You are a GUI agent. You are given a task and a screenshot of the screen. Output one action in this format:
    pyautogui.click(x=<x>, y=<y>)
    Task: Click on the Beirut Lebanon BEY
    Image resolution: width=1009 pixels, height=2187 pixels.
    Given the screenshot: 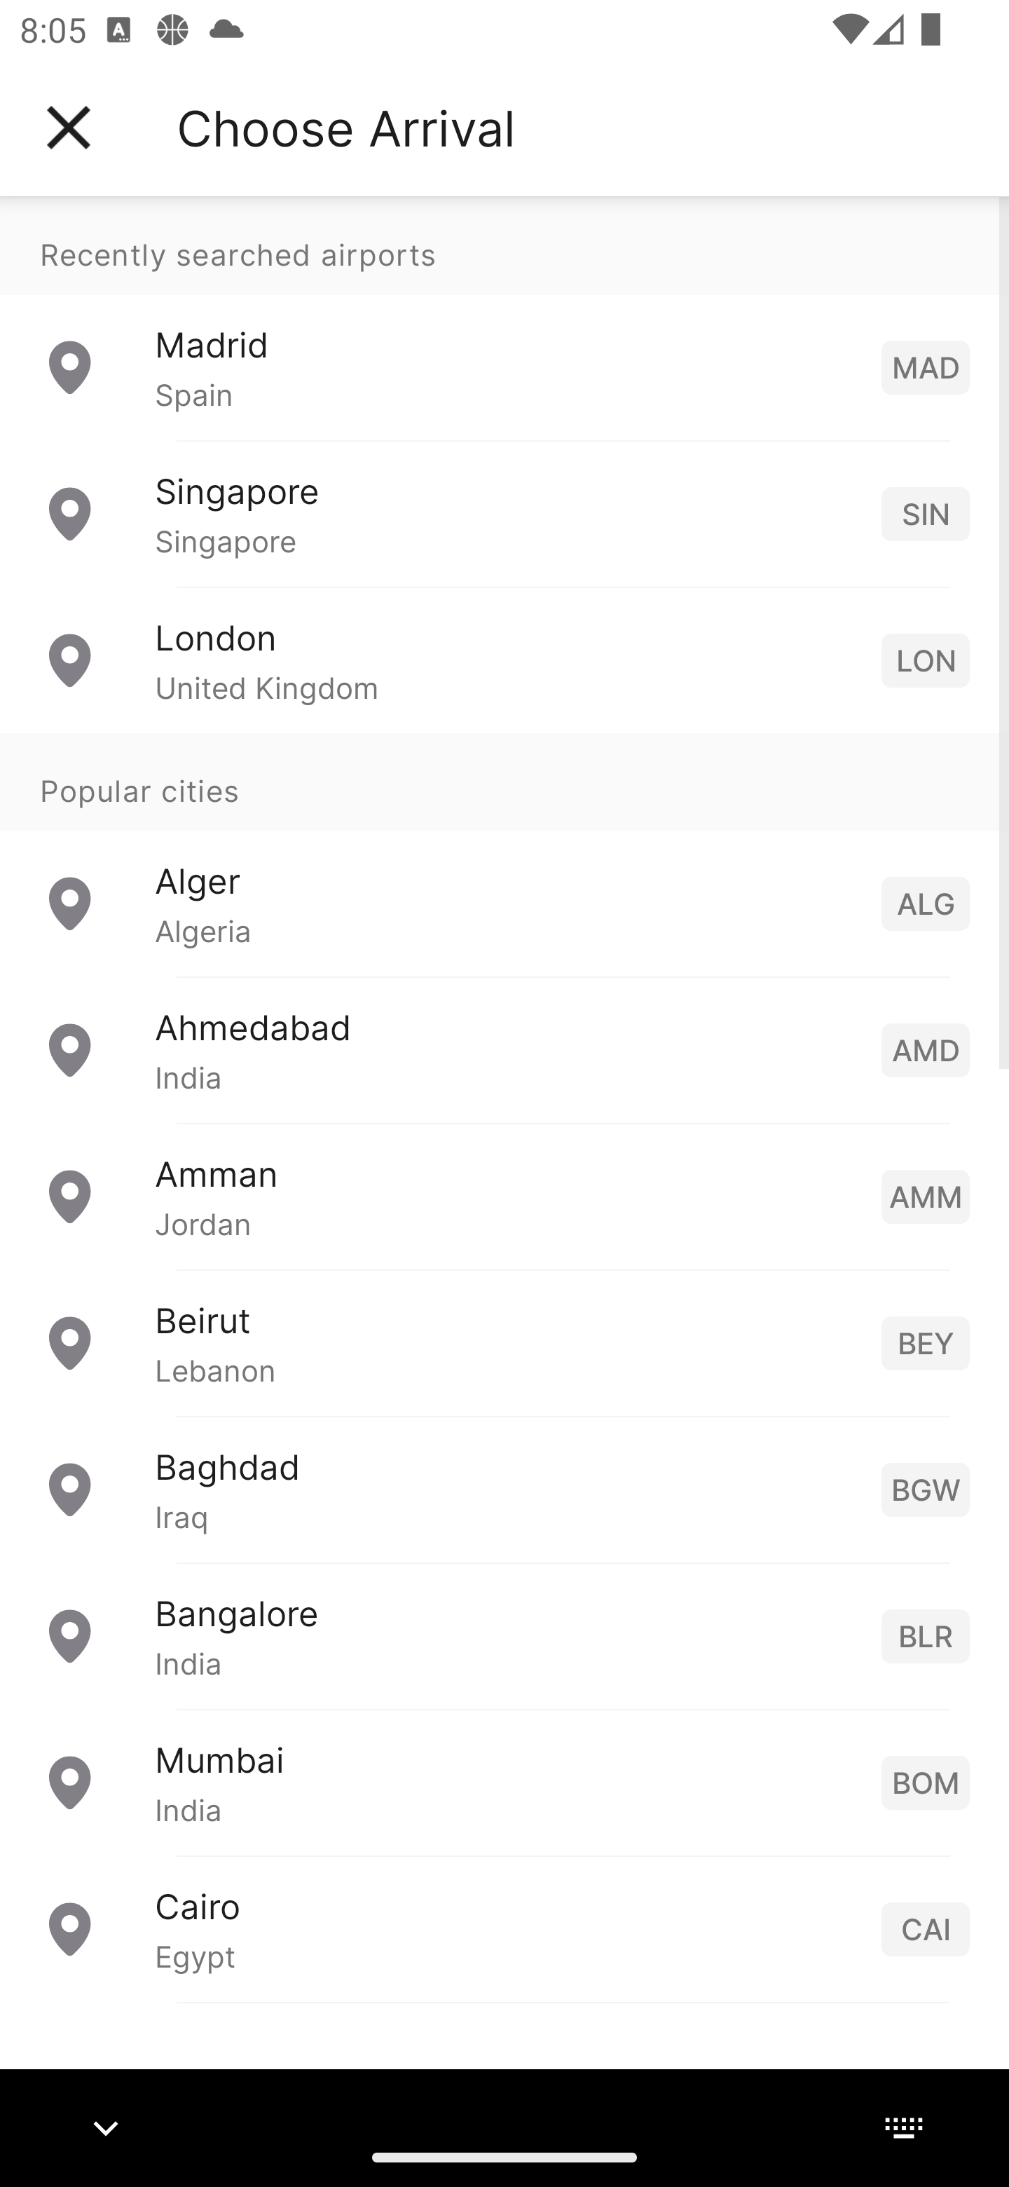 What is the action you would take?
    pyautogui.click(x=504, y=1342)
    